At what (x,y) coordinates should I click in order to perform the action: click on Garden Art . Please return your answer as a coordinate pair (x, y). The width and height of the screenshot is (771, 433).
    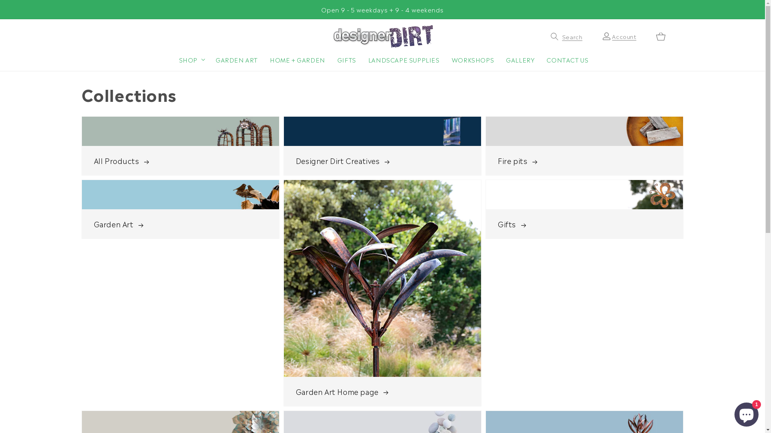
    Looking at the image, I should click on (180, 209).